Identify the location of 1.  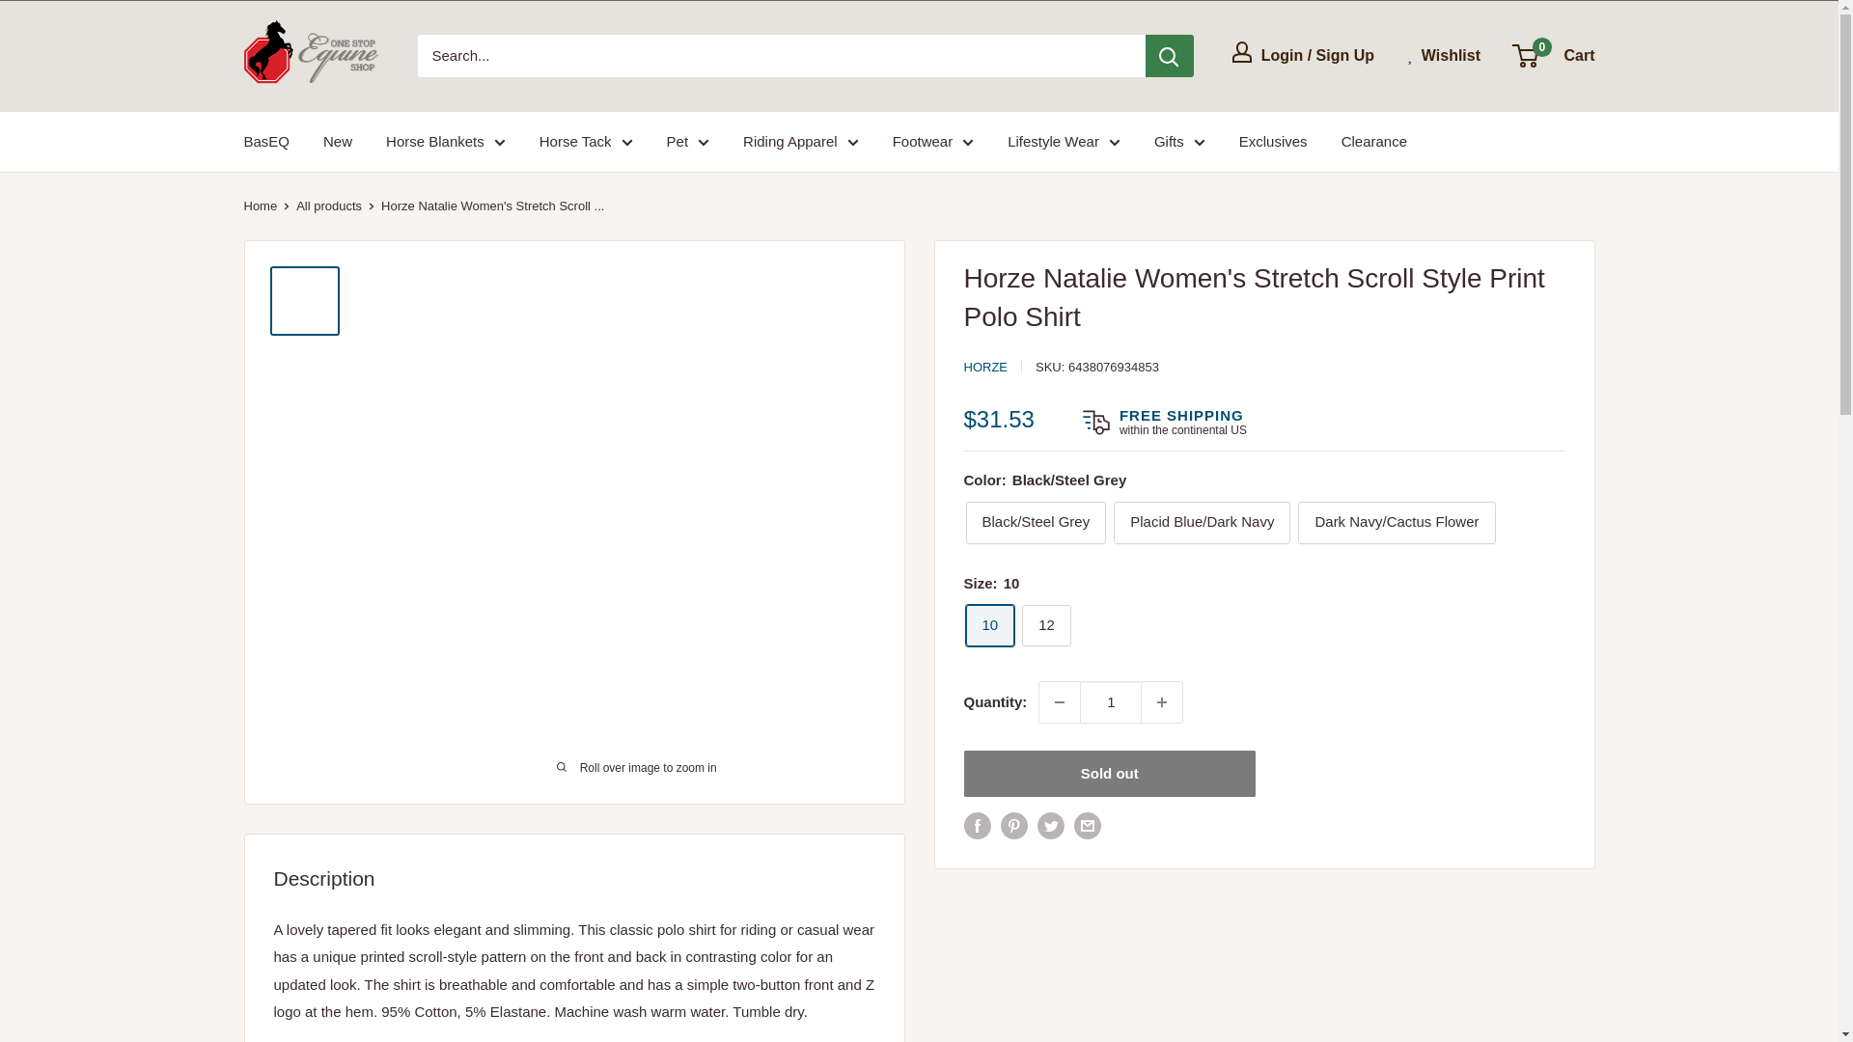
(1110, 702).